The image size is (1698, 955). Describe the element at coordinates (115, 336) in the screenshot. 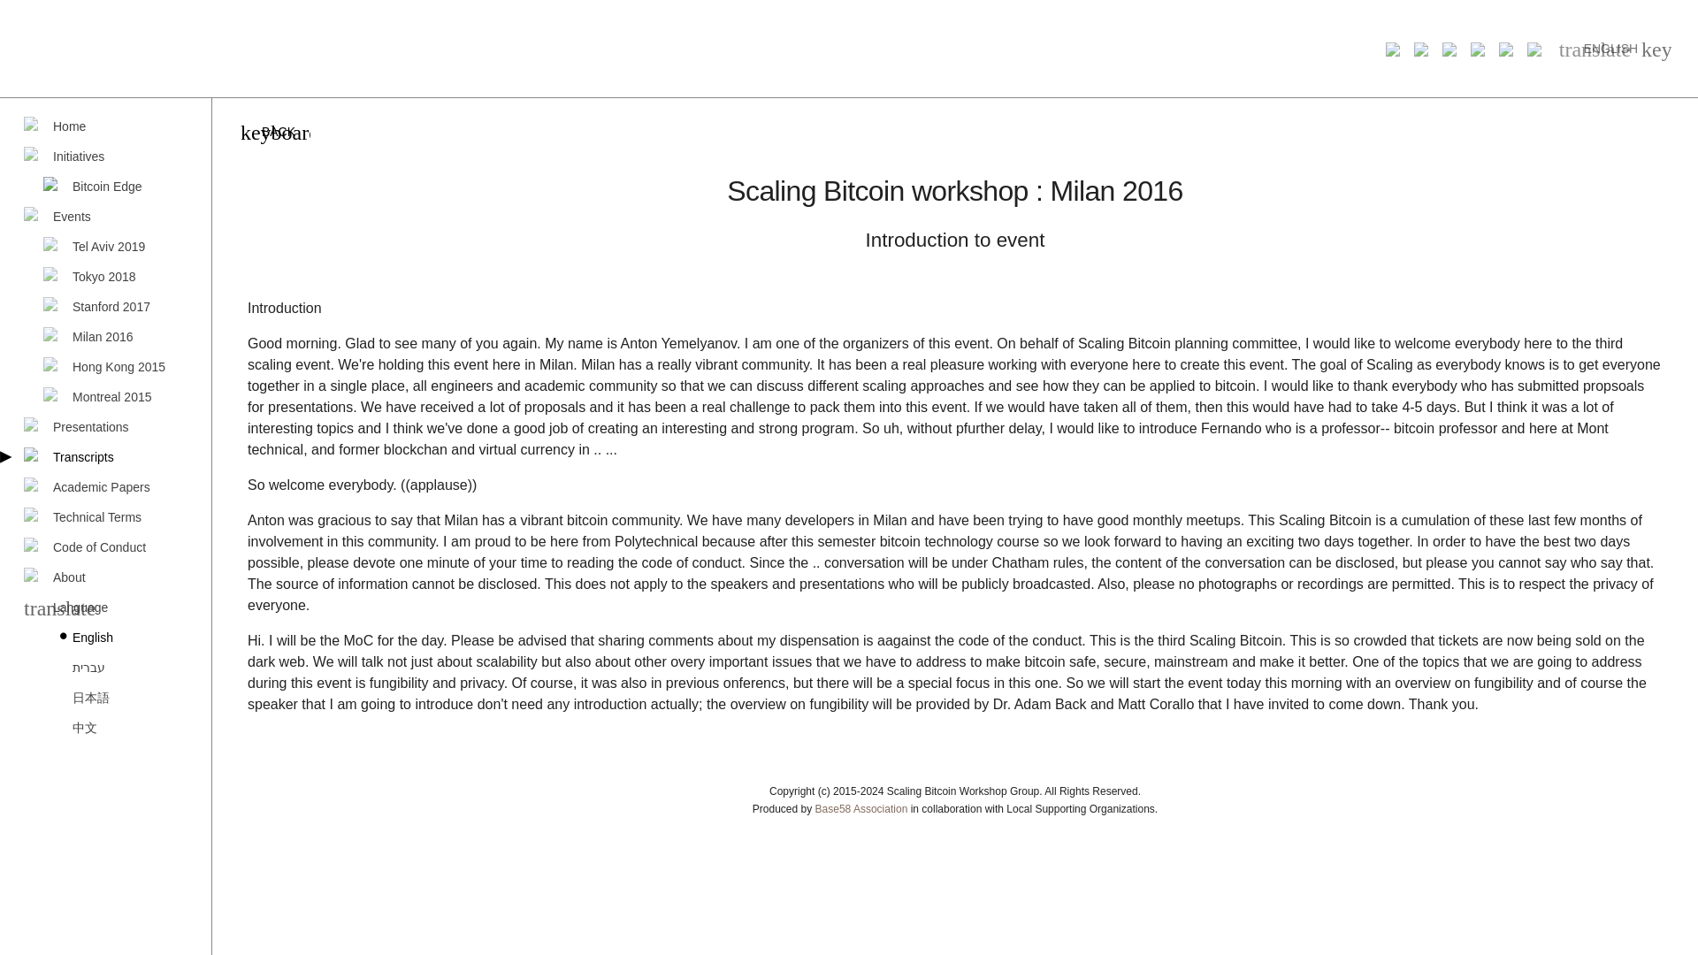

I see `Milan 2016` at that location.